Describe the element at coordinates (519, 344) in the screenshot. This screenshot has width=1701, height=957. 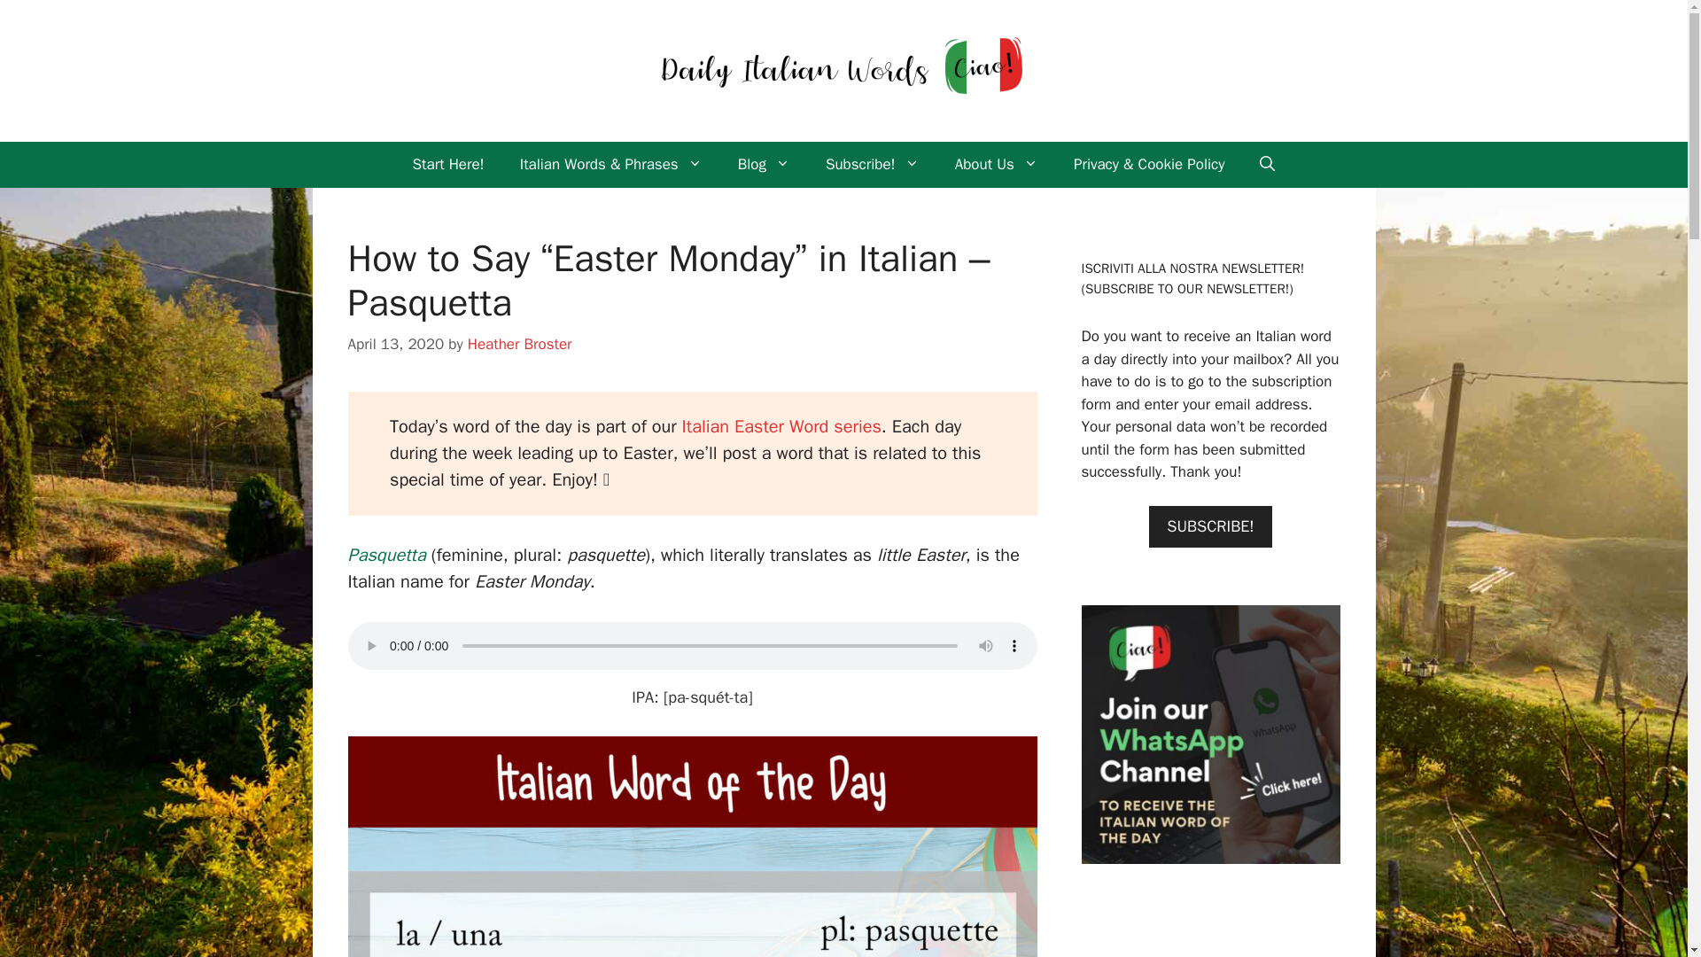
I see `View all posts by Heather Broster` at that location.